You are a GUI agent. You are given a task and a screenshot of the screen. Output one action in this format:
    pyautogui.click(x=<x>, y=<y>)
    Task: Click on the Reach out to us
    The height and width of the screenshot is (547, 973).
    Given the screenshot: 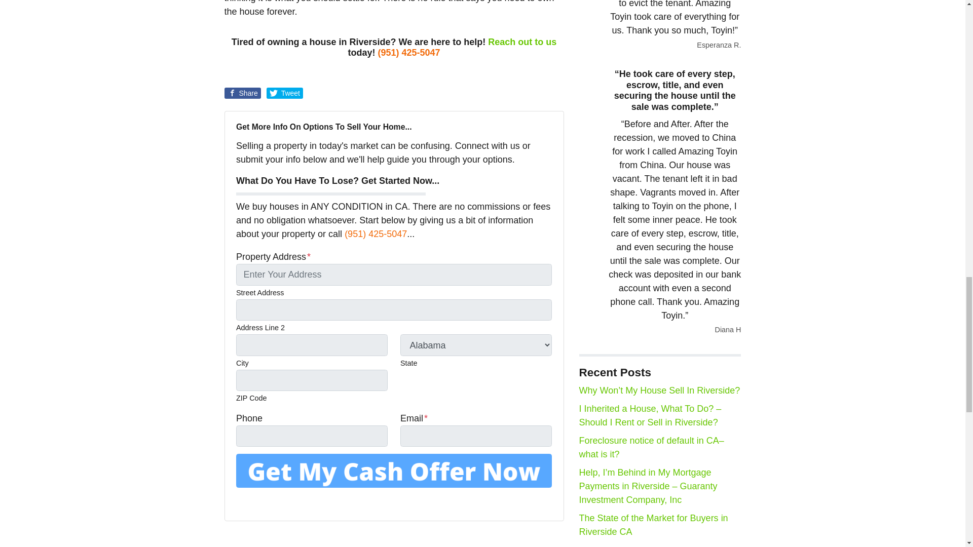 What is the action you would take?
    pyautogui.click(x=522, y=42)
    